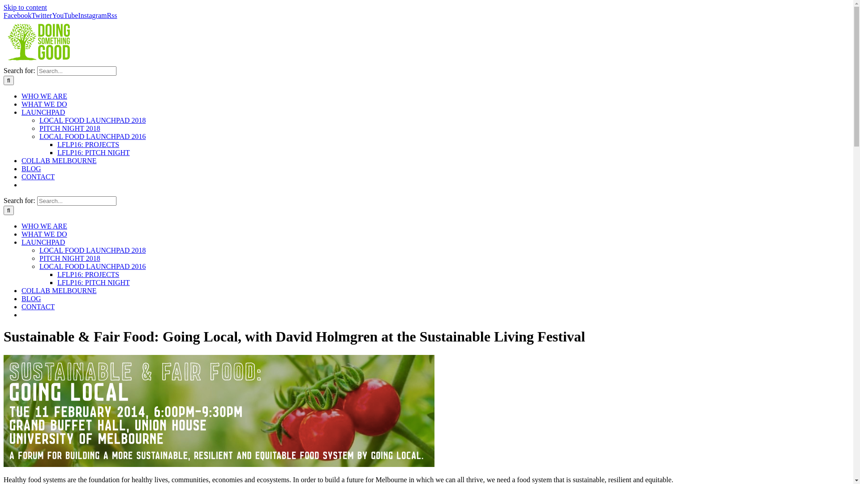 Image resolution: width=860 pixels, height=484 pixels. What do you see at coordinates (65, 15) in the screenshot?
I see `YouTube` at bounding box center [65, 15].